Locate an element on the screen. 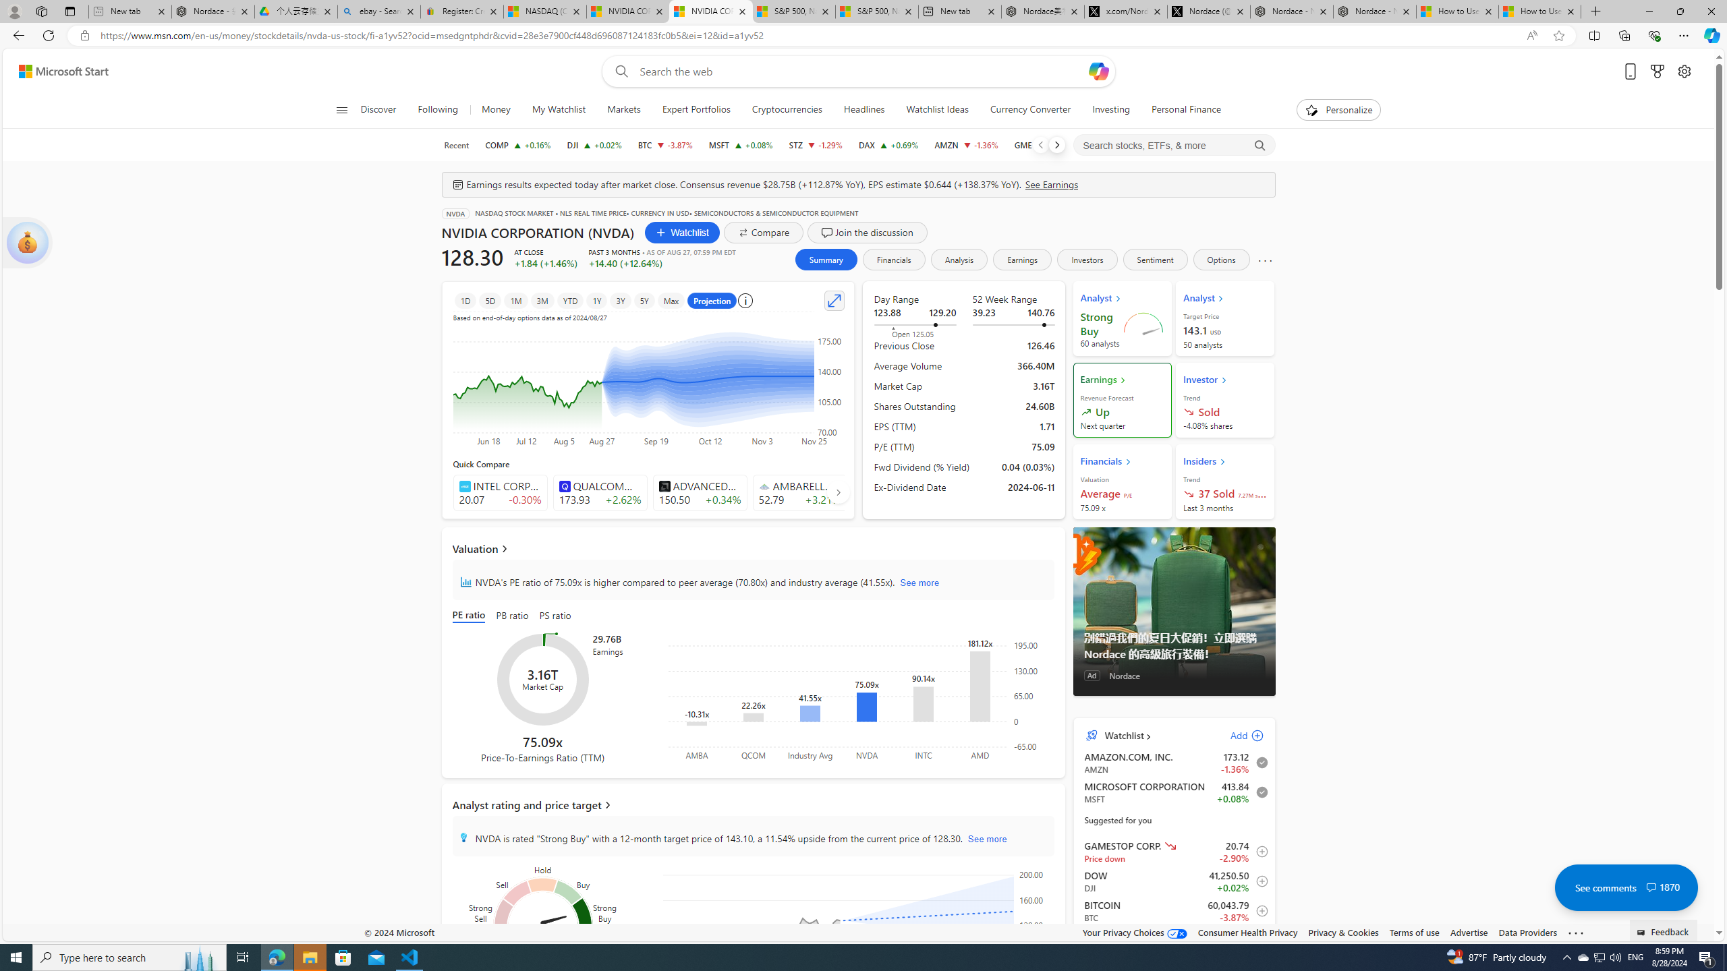 This screenshot has width=1727, height=971. See comments 1870 is located at coordinates (1626, 887).